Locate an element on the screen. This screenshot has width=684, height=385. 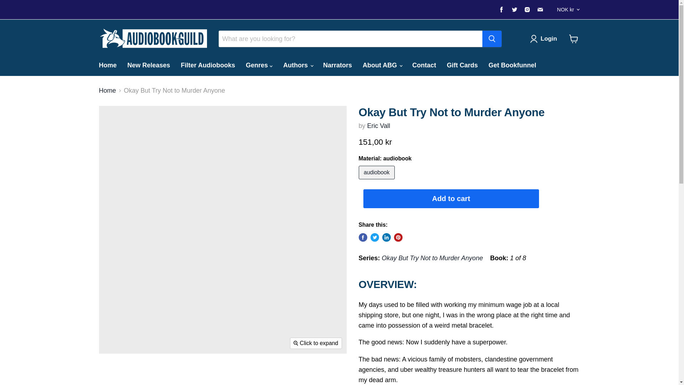
Login is located at coordinates (549, 38).